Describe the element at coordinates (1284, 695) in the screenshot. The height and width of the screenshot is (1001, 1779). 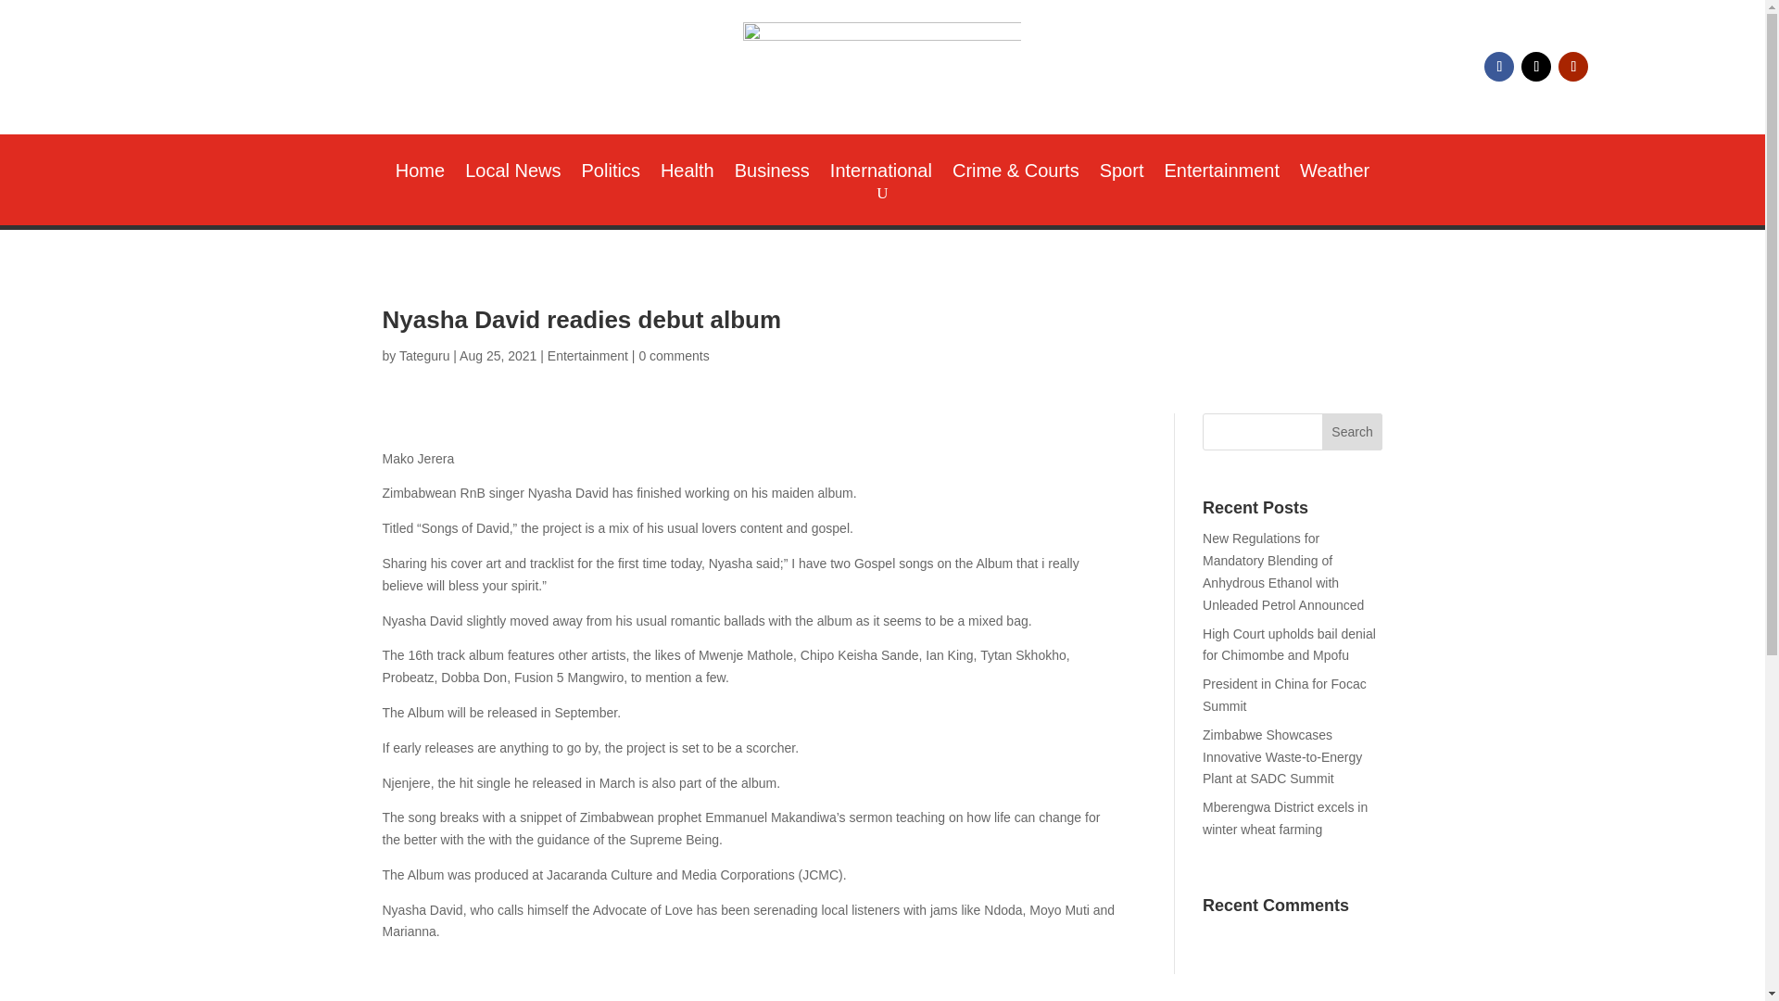
I see `President in China for Focac Summit` at that location.